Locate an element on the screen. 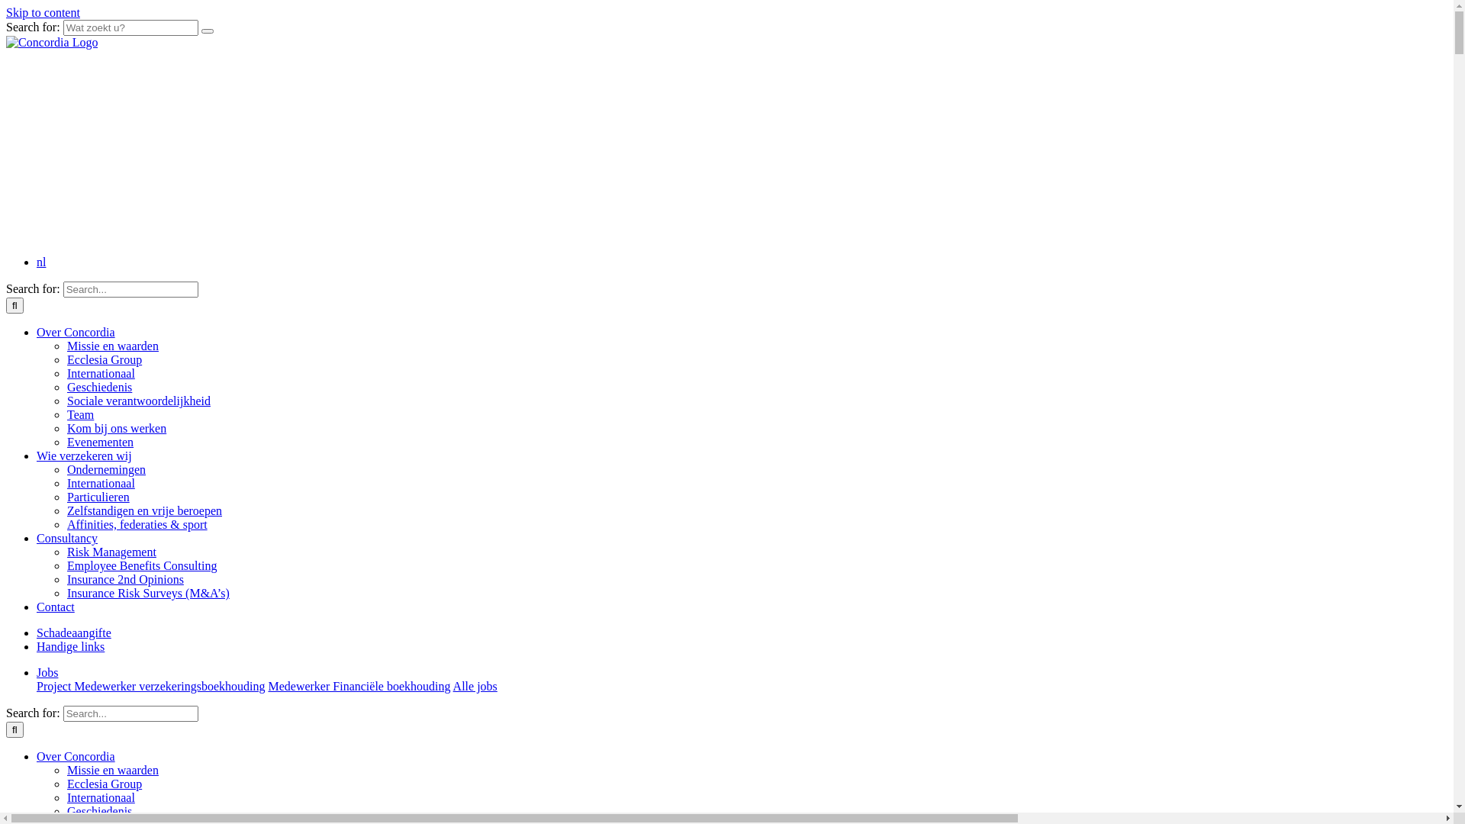 This screenshot has width=1465, height=824. Internationaal is located at coordinates (101, 798).